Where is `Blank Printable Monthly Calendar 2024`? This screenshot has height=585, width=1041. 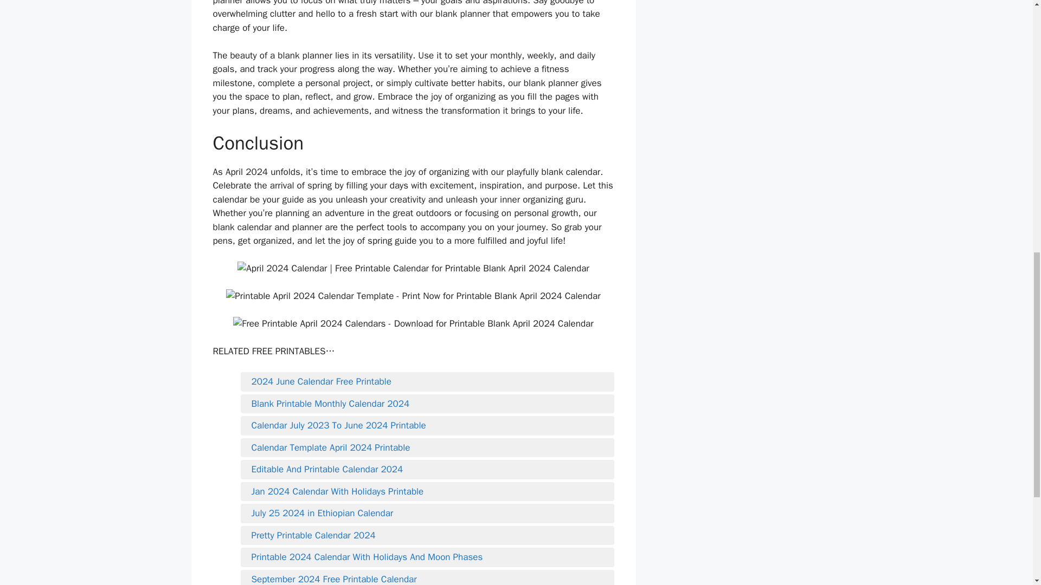 Blank Printable Monthly Calendar 2024 is located at coordinates (427, 404).